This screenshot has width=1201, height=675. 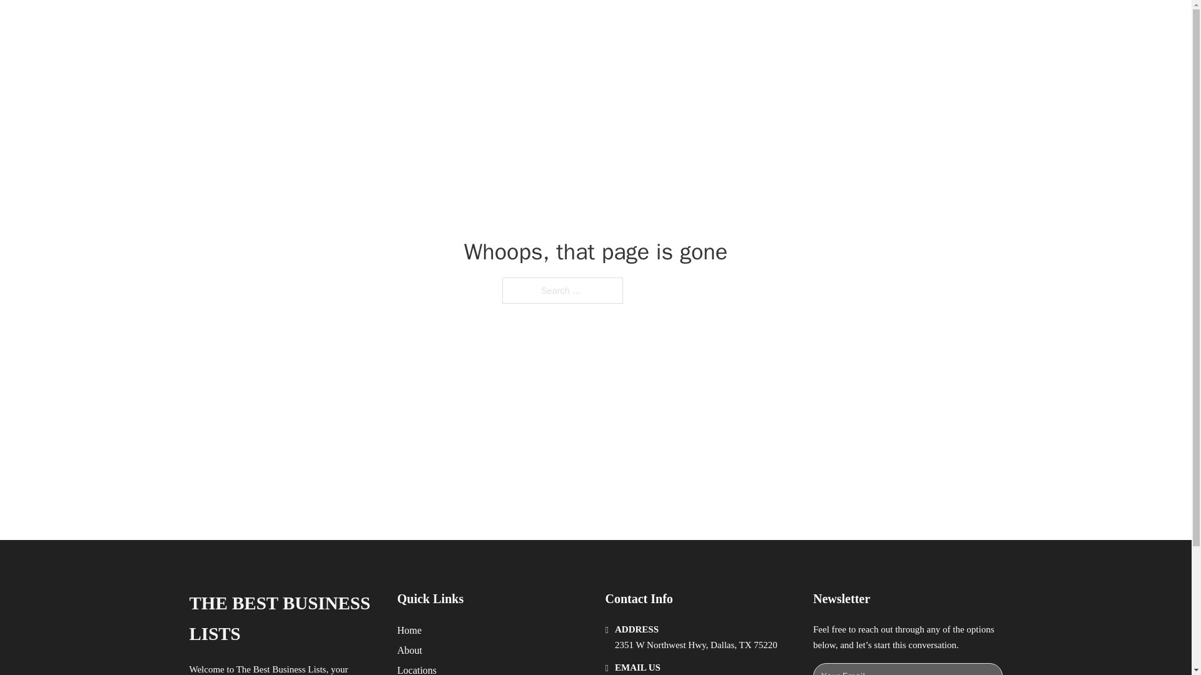 I want to click on HOME, so click(x=758, y=24).